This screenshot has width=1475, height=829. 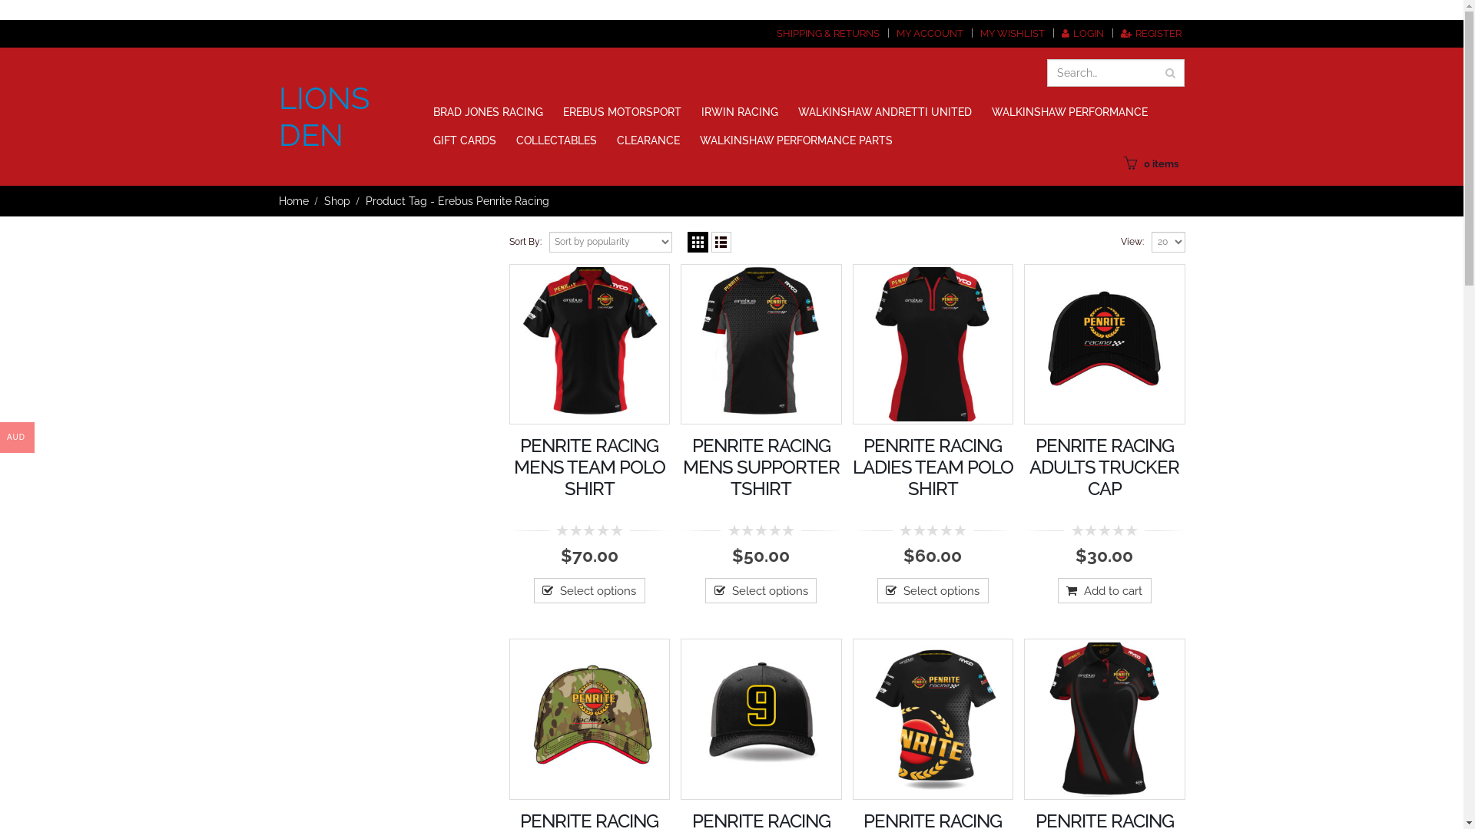 I want to click on WALKINSHAW PERFORMANCE, so click(x=1069, y=112).